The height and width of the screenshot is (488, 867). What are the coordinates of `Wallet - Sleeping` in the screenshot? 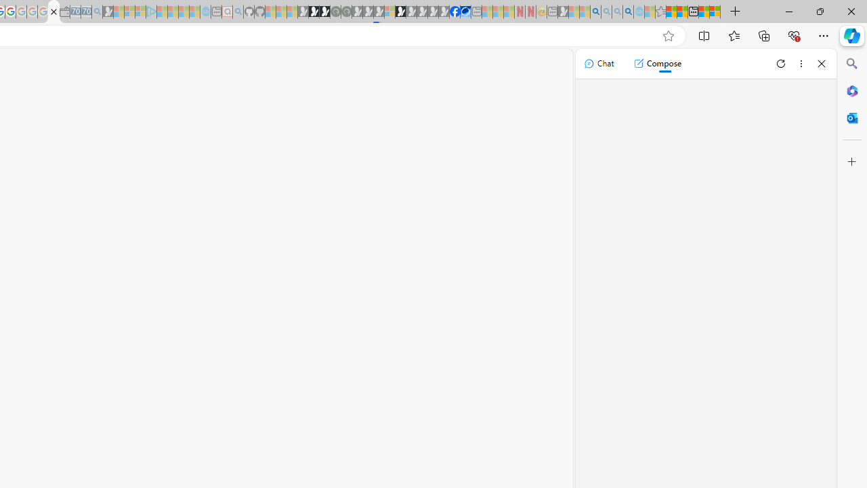 It's located at (65, 12).